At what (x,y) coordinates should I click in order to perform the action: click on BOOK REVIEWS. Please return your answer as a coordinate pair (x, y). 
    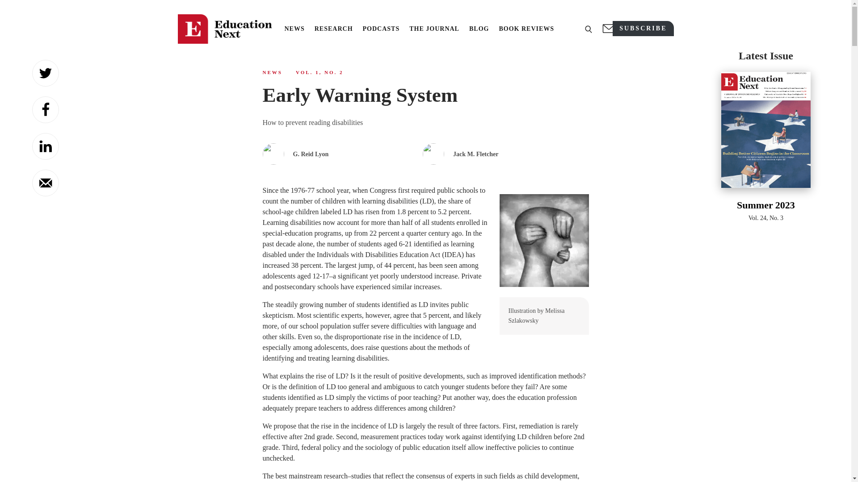
    Looking at the image, I should click on (526, 29).